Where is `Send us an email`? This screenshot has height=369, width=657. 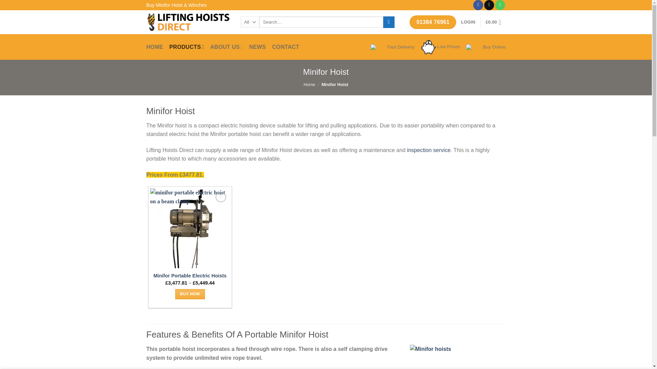 Send us an email is located at coordinates (489, 5).